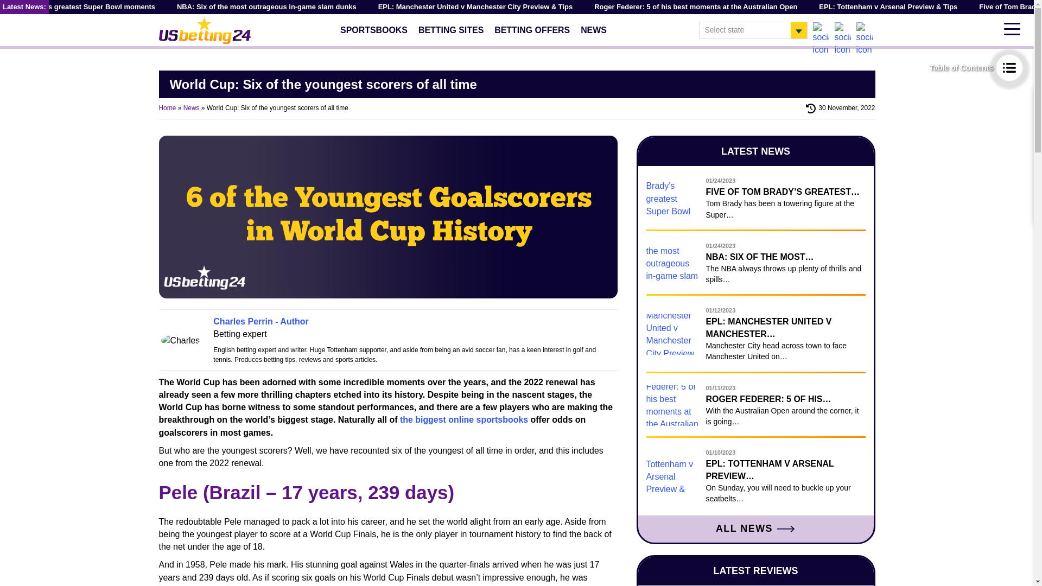  Describe the element at coordinates (976, 68) in the screenshot. I see `Table of Contents` at that location.